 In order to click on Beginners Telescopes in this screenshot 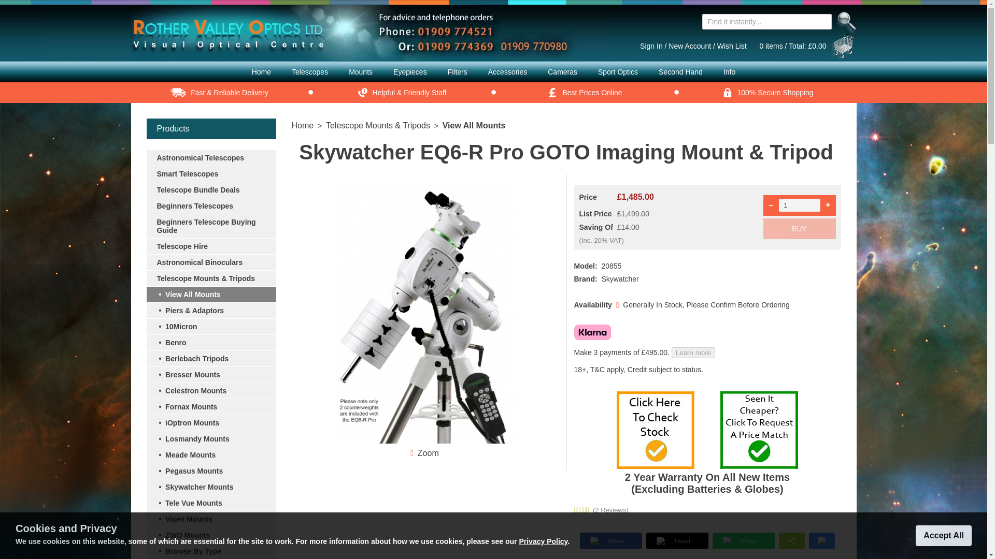, I will do `click(210, 205)`.